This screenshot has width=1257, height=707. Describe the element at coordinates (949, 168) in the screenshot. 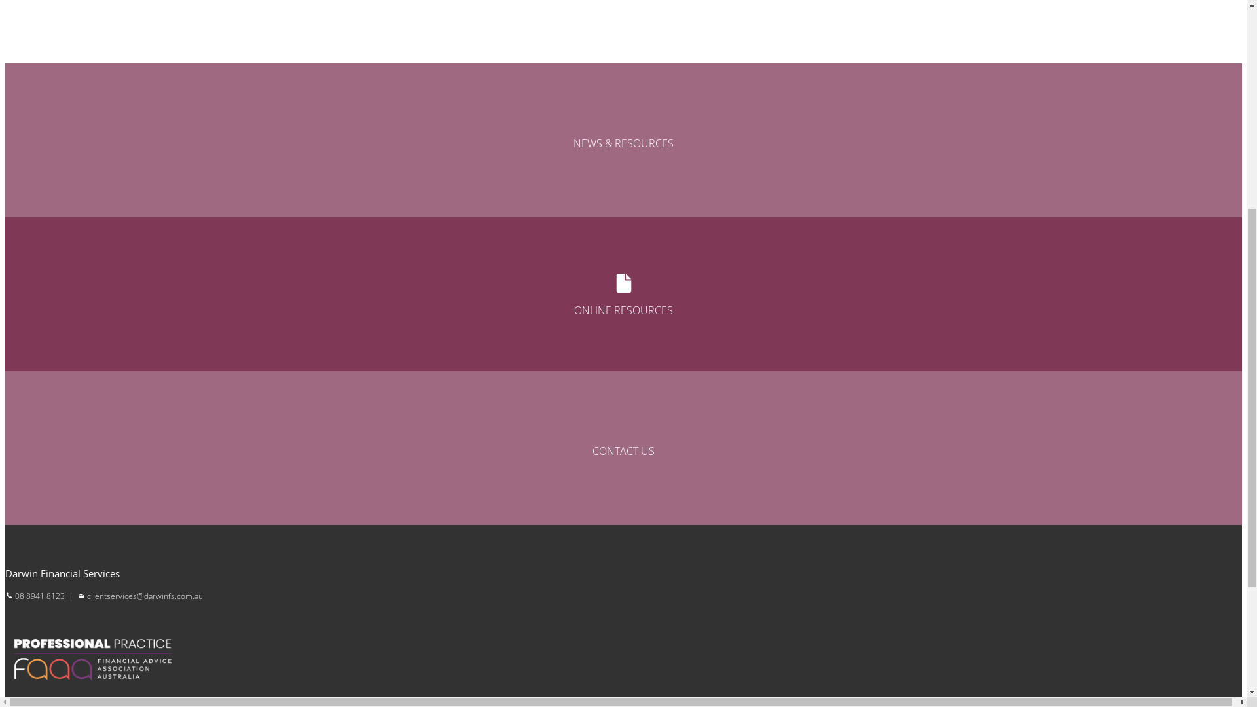

I see `News` at that location.